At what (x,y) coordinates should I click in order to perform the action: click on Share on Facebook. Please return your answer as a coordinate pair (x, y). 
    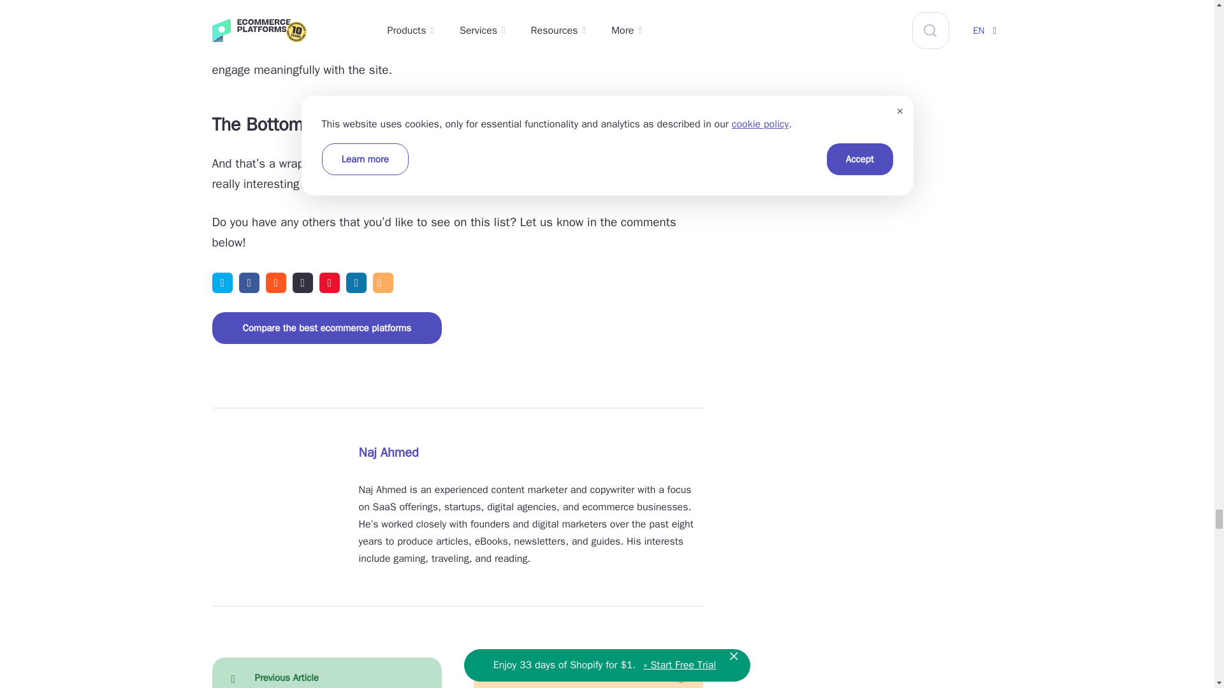
    Looking at the image, I should click on (249, 283).